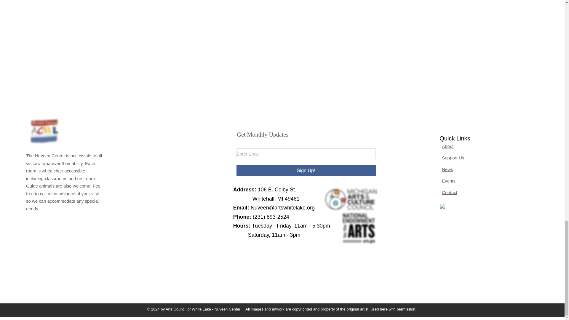 The width and height of the screenshot is (569, 320). Describe the element at coordinates (462, 226) in the screenshot. I see `Embedded Content` at that location.